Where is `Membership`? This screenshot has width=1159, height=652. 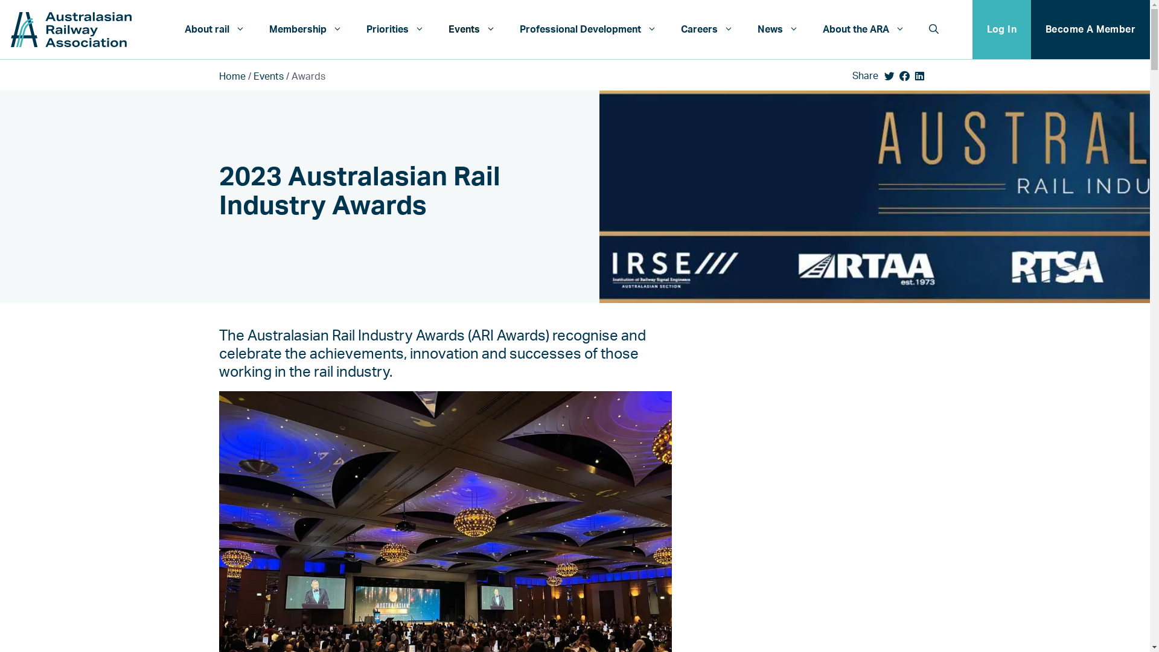
Membership is located at coordinates (305, 29).